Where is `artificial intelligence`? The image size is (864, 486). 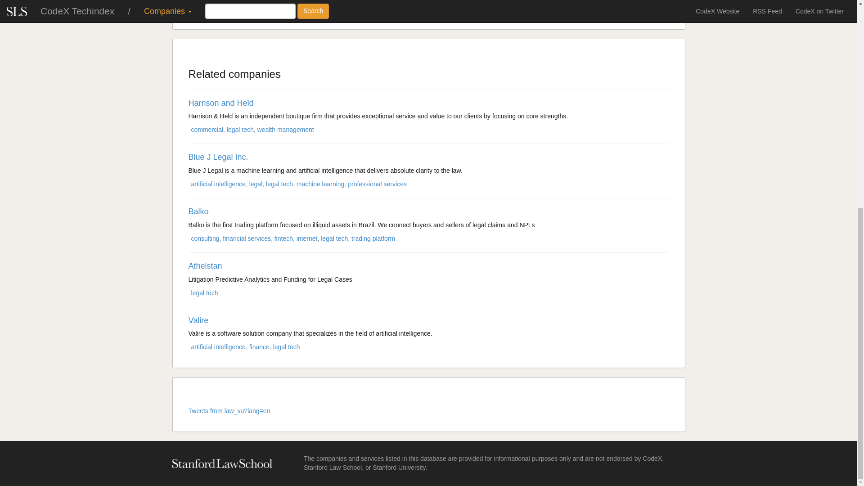 artificial intelligence is located at coordinates (218, 184).